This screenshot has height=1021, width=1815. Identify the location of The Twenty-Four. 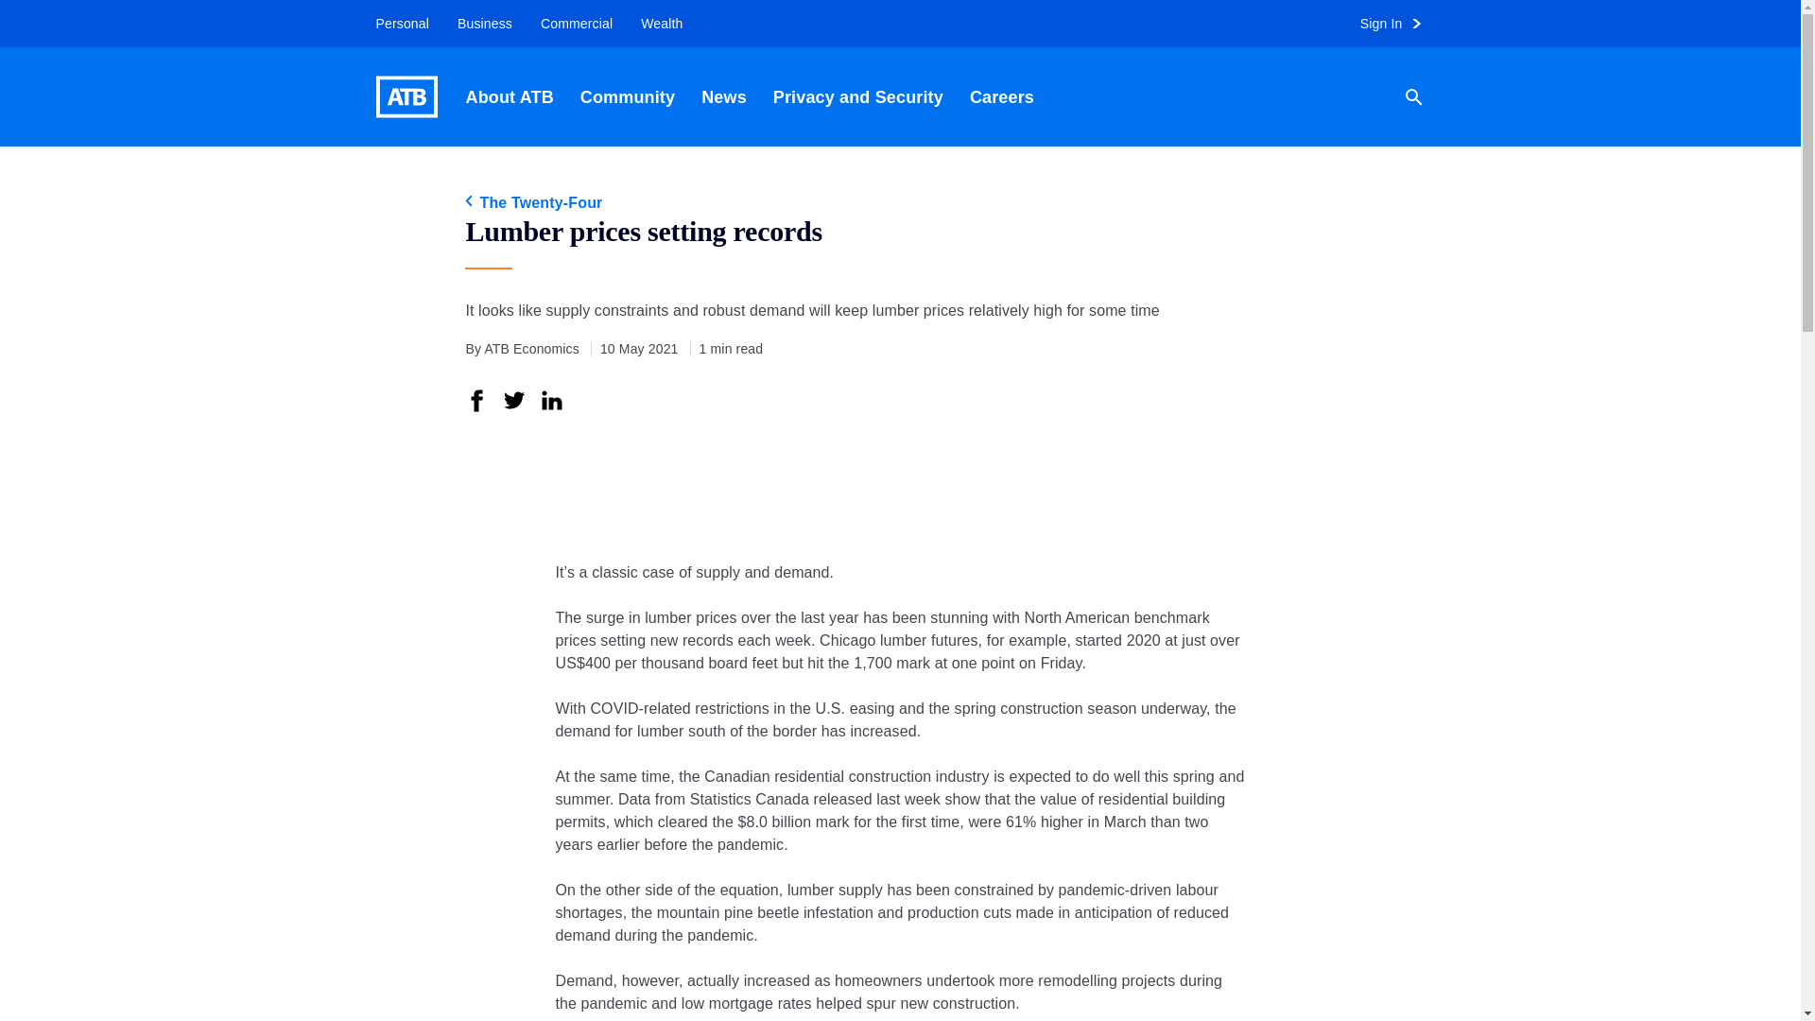
(899, 202).